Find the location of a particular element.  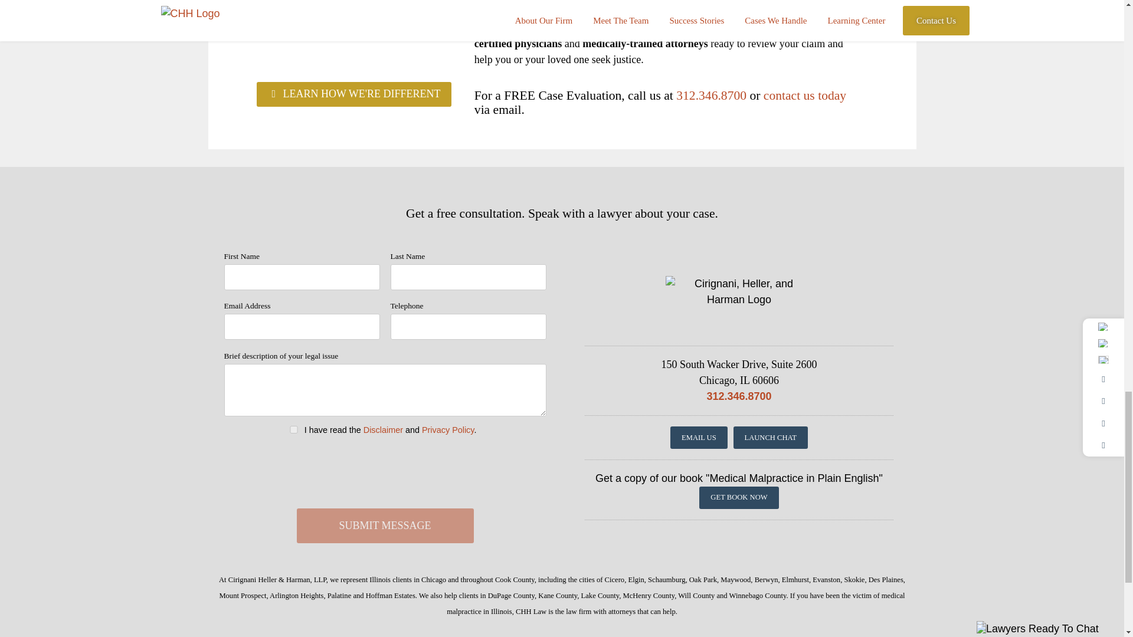

Email Us is located at coordinates (805, 96).